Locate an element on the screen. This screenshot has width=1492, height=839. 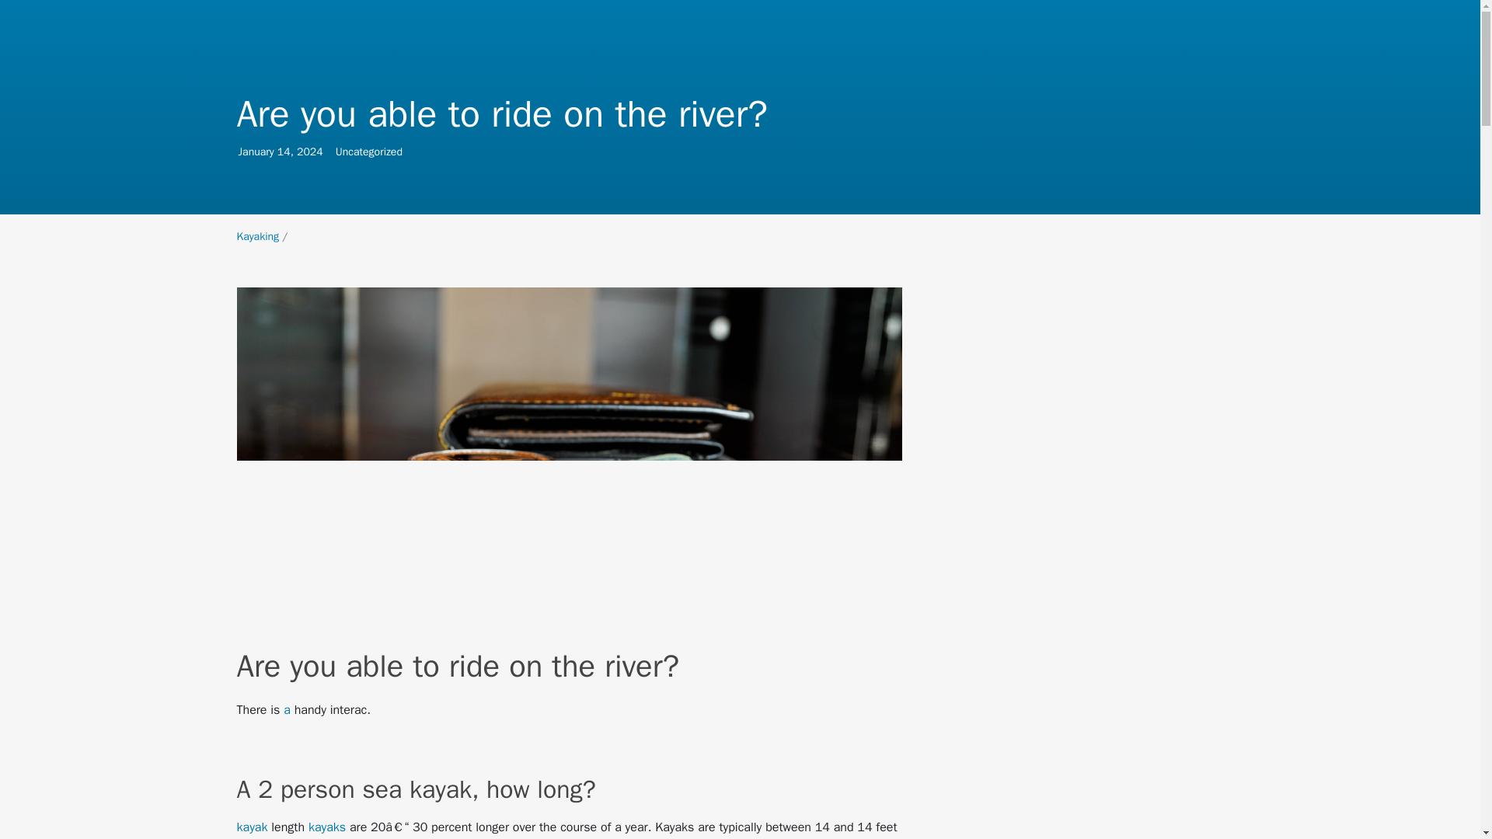
2024 is located at coordinates (310, 151).